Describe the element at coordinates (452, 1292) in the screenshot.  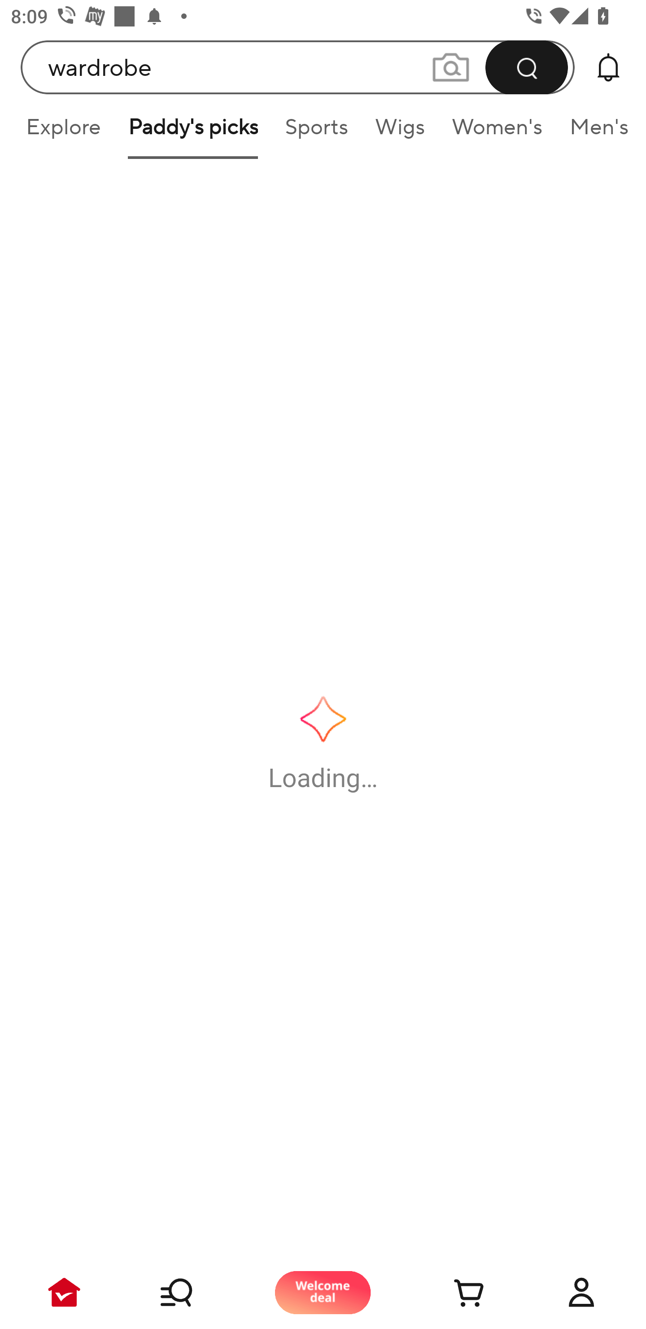
I see `Cart` at that location.